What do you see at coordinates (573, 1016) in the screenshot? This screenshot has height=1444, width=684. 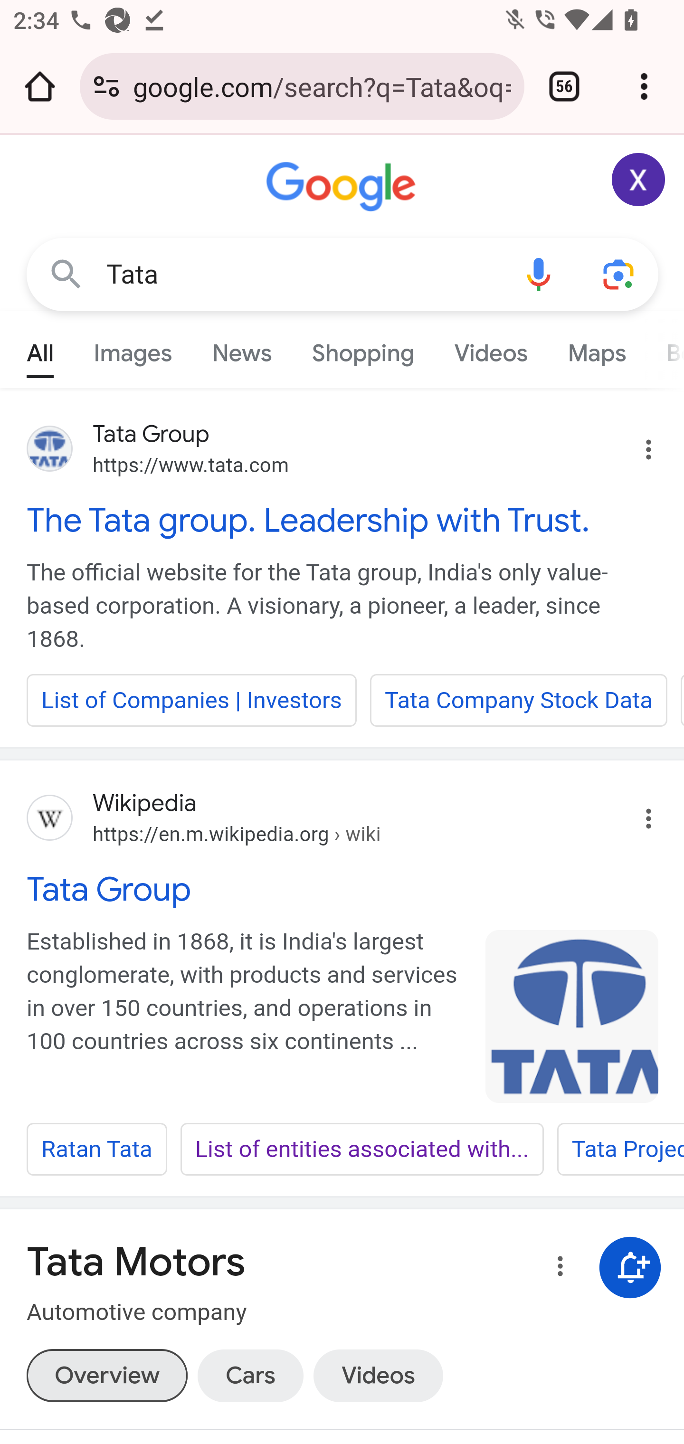 I see `Tata_Group` at bounding box center [573, 1016].